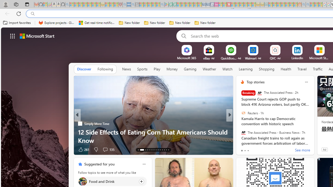  I want to click on Class: icon-img, so click(144, 164).